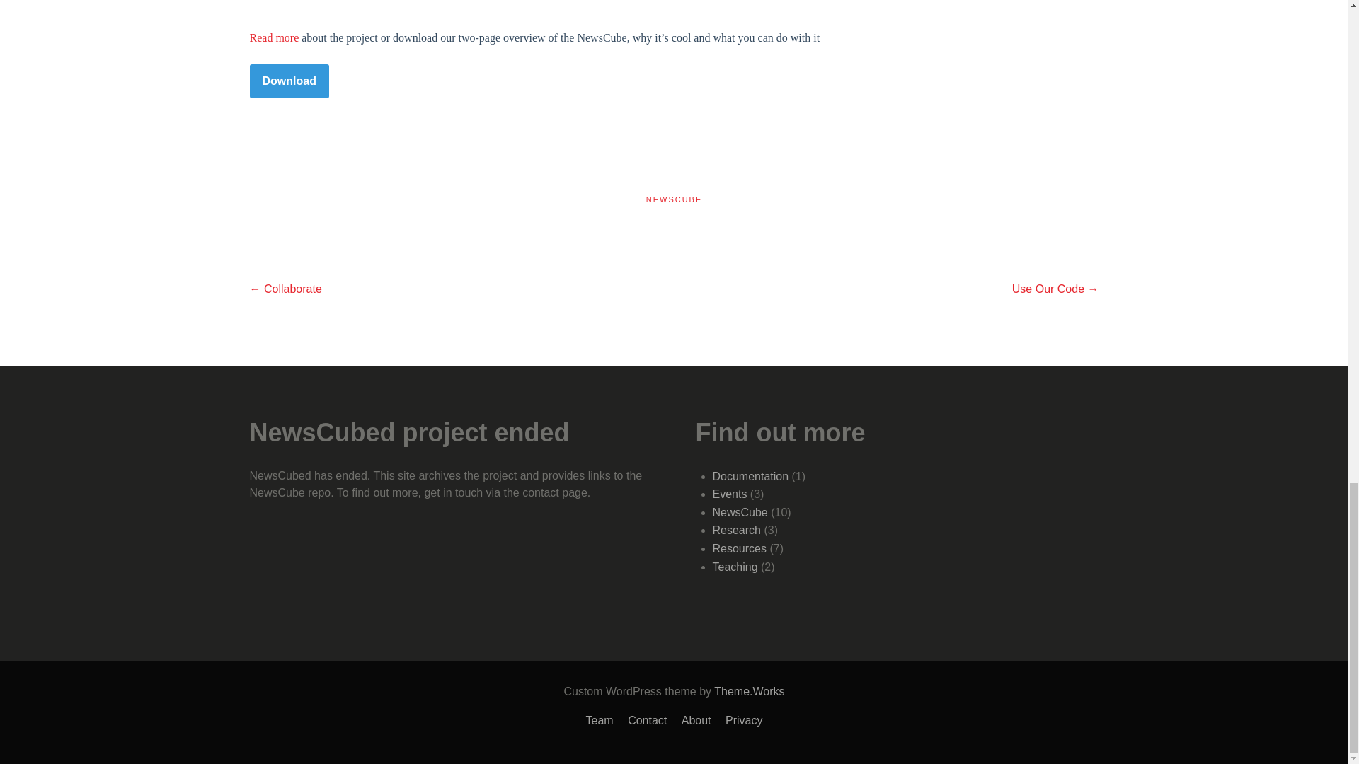 Image resolution: width=1359 pixels, height=764 pixels. Describe the element at coordinates (600, 720) in the screenshot. I see `Team` at that location.